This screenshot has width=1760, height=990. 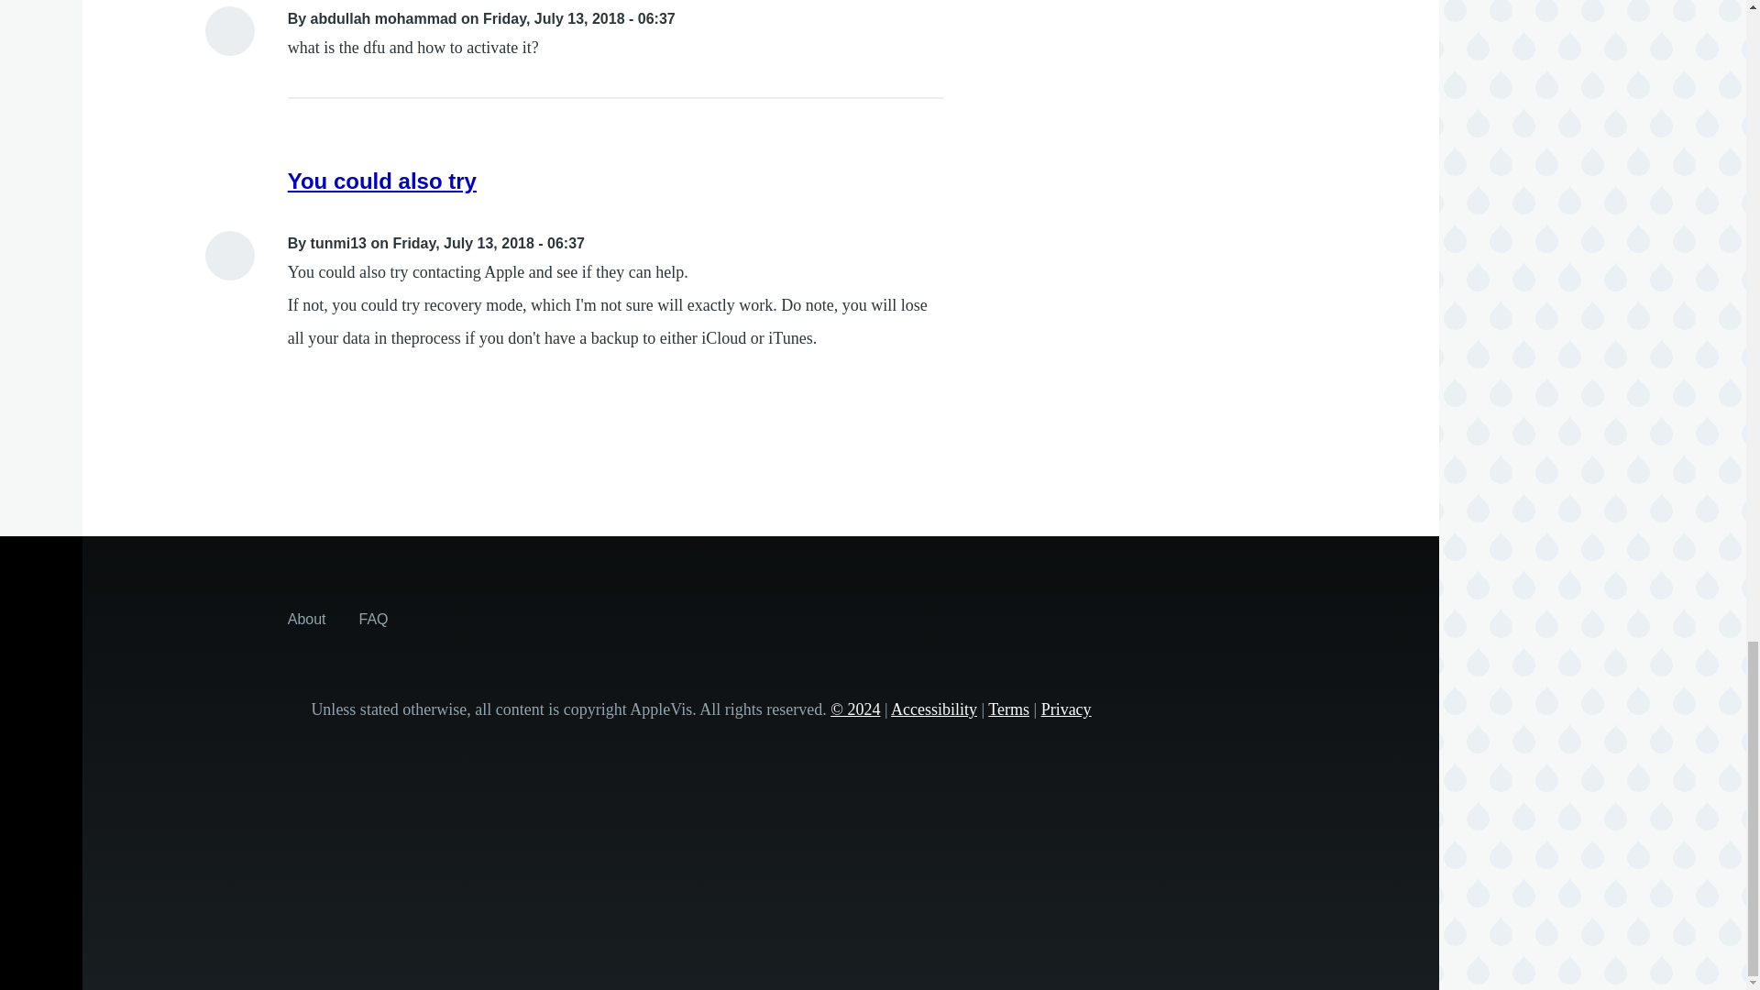 What do you see at coordinates (382, 180) in the screenshot?
I see `You could also try` at bounding box center [382, 180].